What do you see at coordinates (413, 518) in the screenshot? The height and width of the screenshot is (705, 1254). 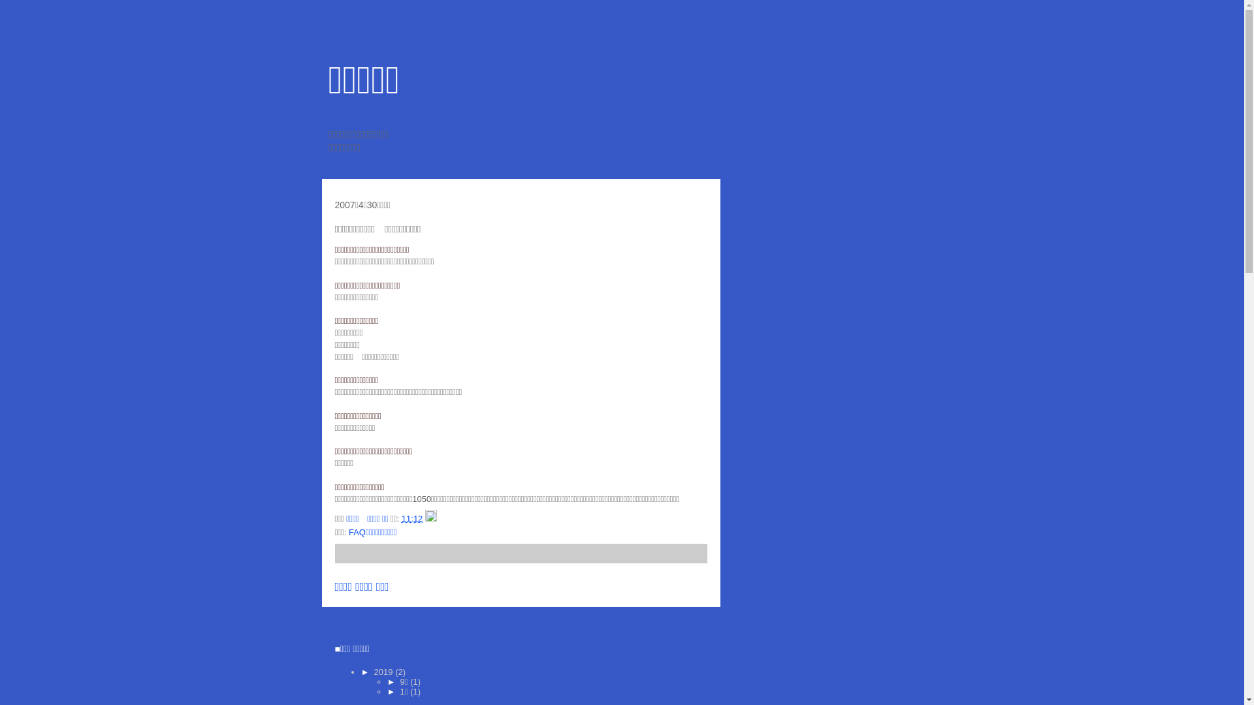 I see `11:12` at bounding box center [413, 518].